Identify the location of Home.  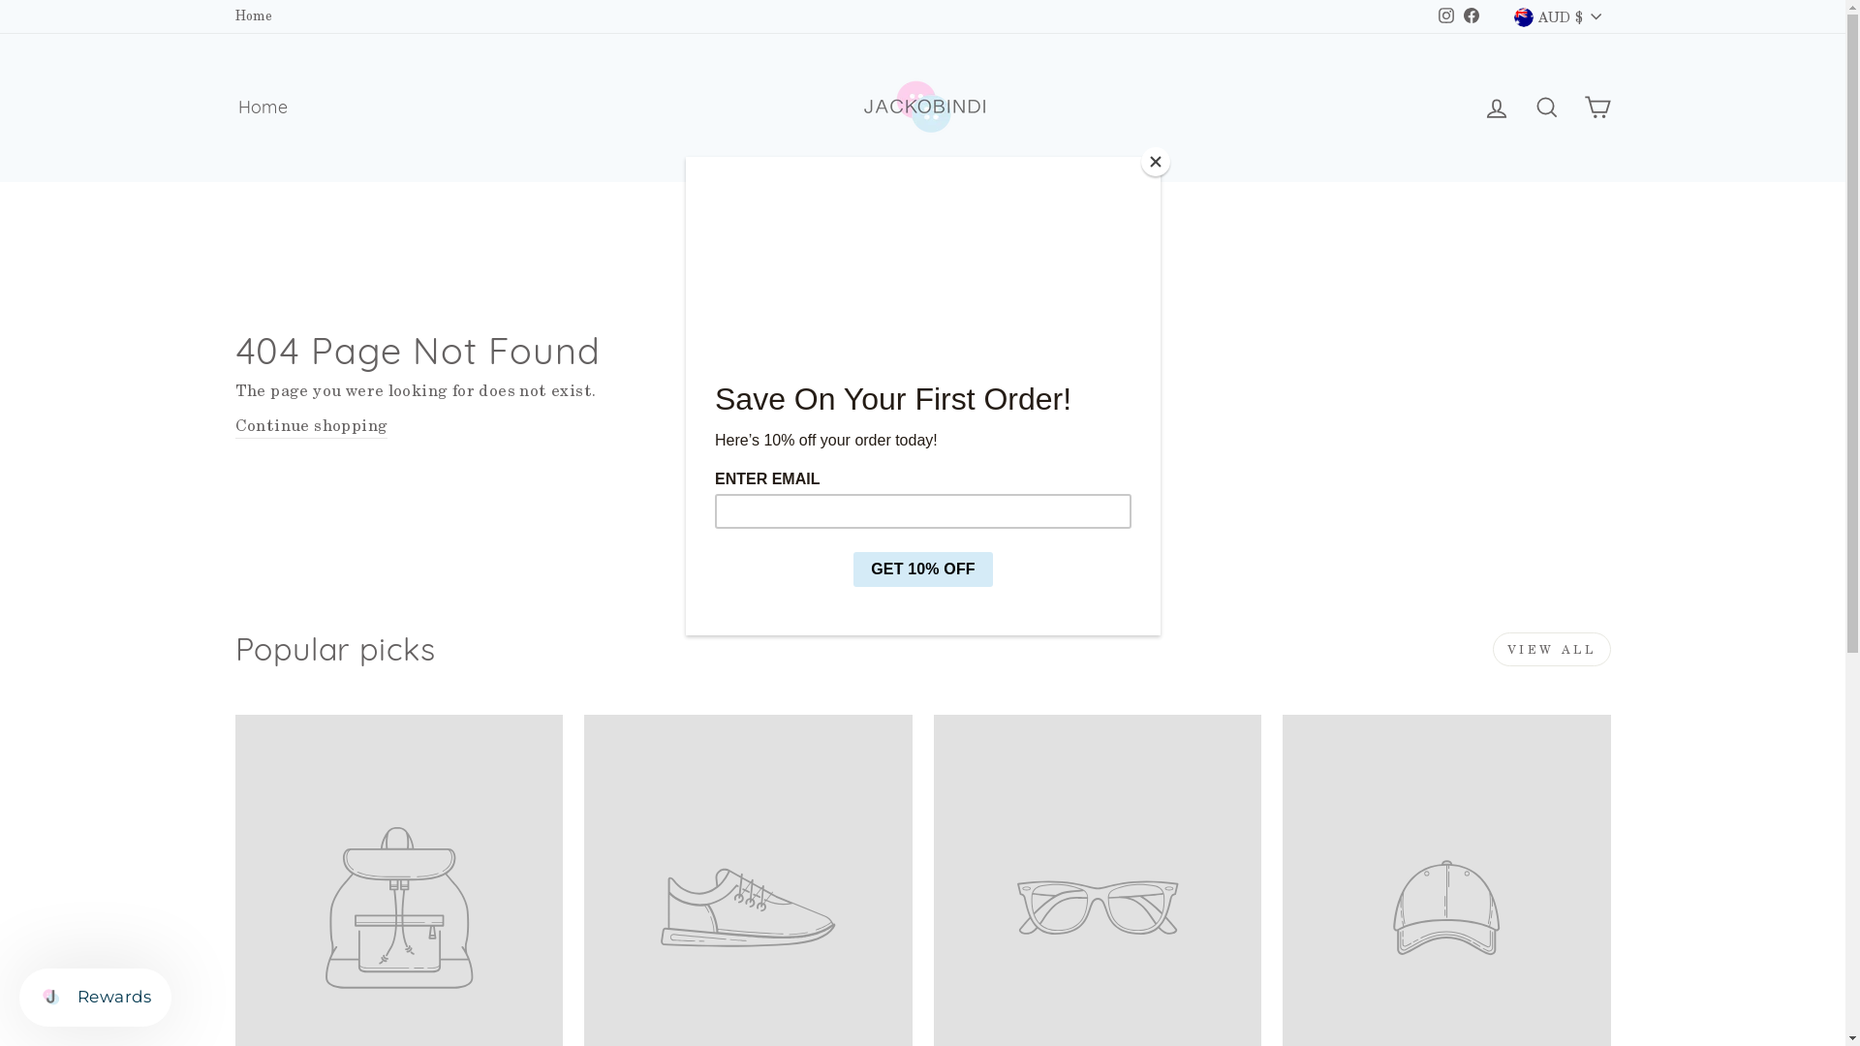
(254, 16).